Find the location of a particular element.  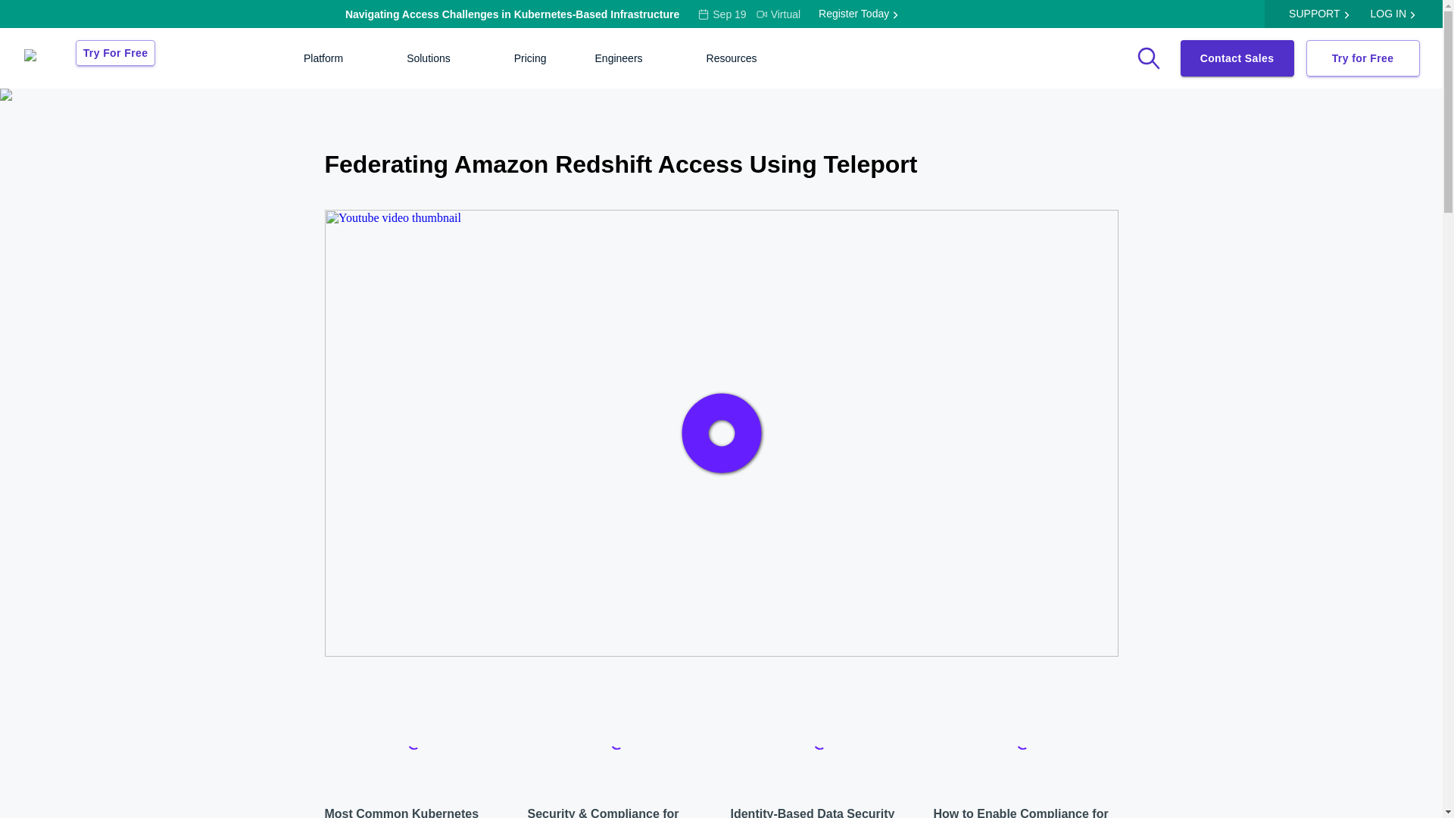

Pricing is located at coordinates (530, 58).